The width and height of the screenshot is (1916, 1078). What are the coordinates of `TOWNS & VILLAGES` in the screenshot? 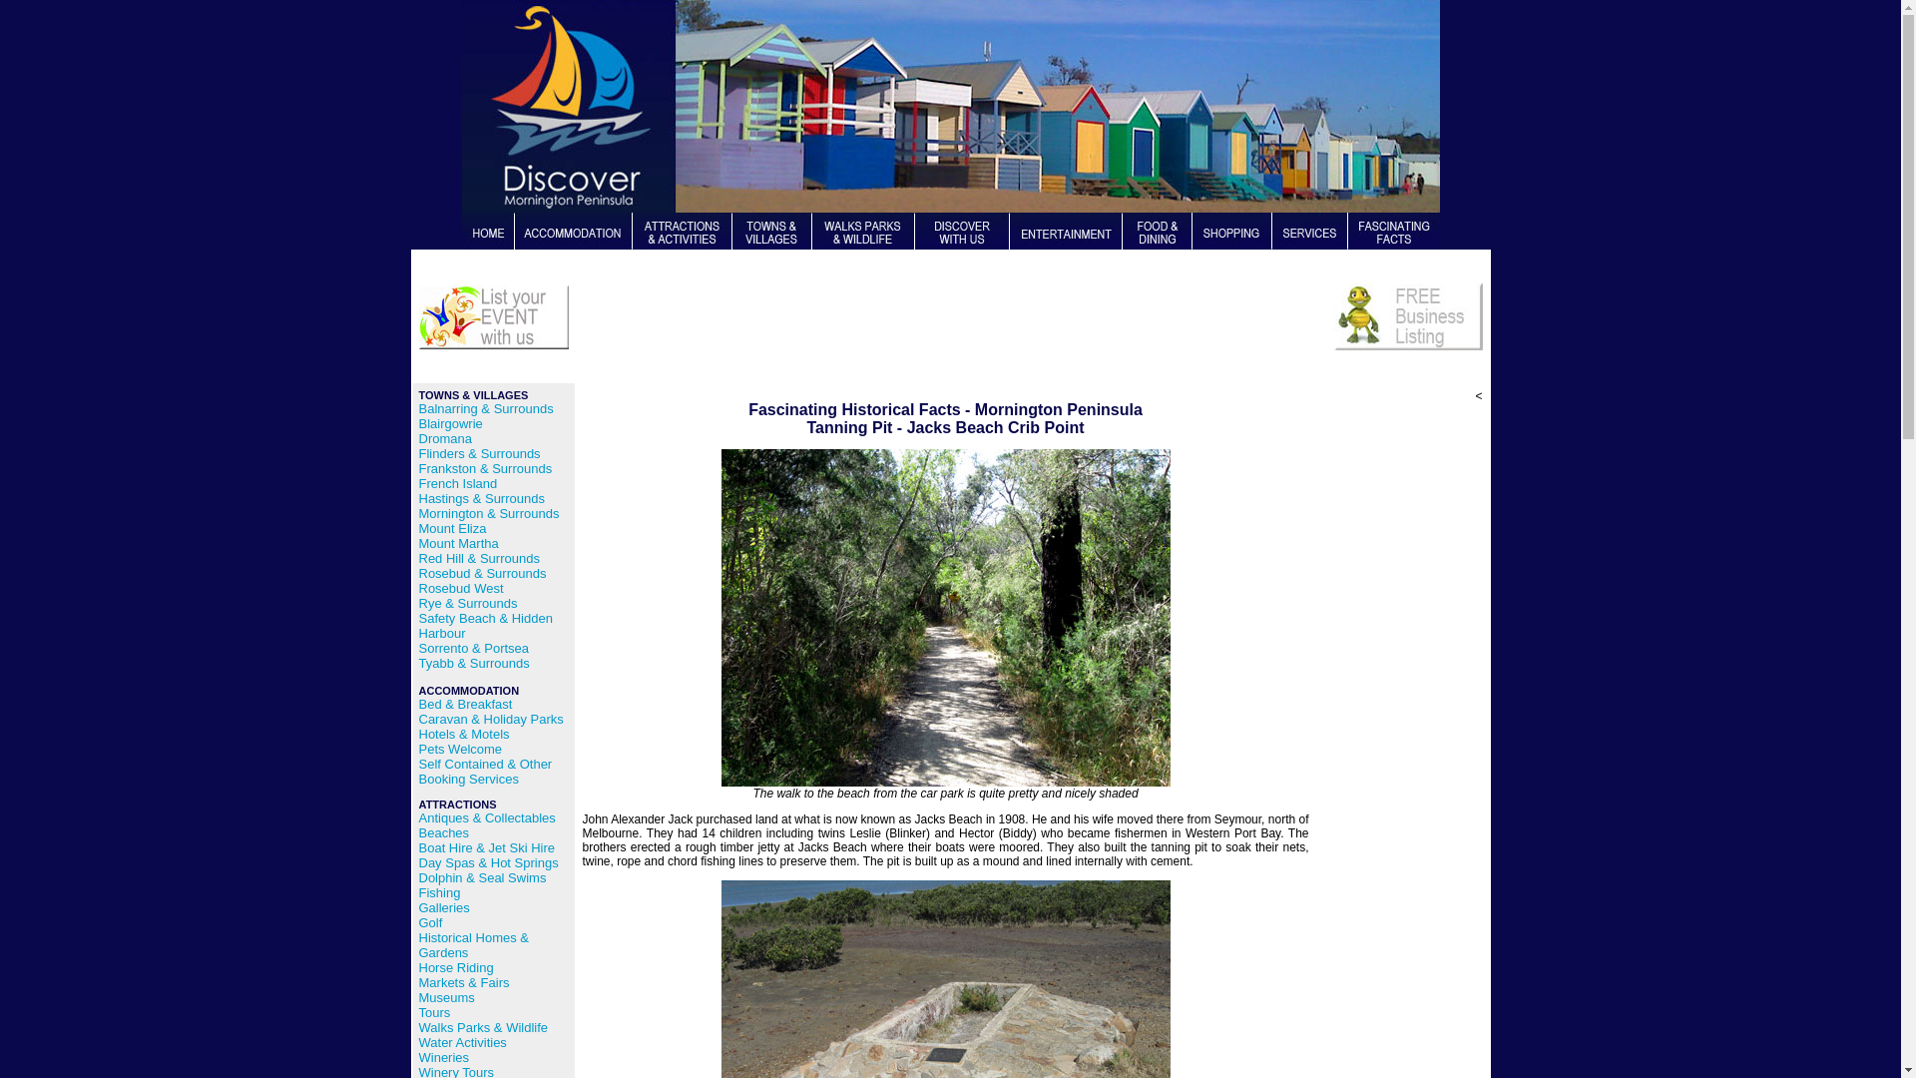 It's located at (474, 395).